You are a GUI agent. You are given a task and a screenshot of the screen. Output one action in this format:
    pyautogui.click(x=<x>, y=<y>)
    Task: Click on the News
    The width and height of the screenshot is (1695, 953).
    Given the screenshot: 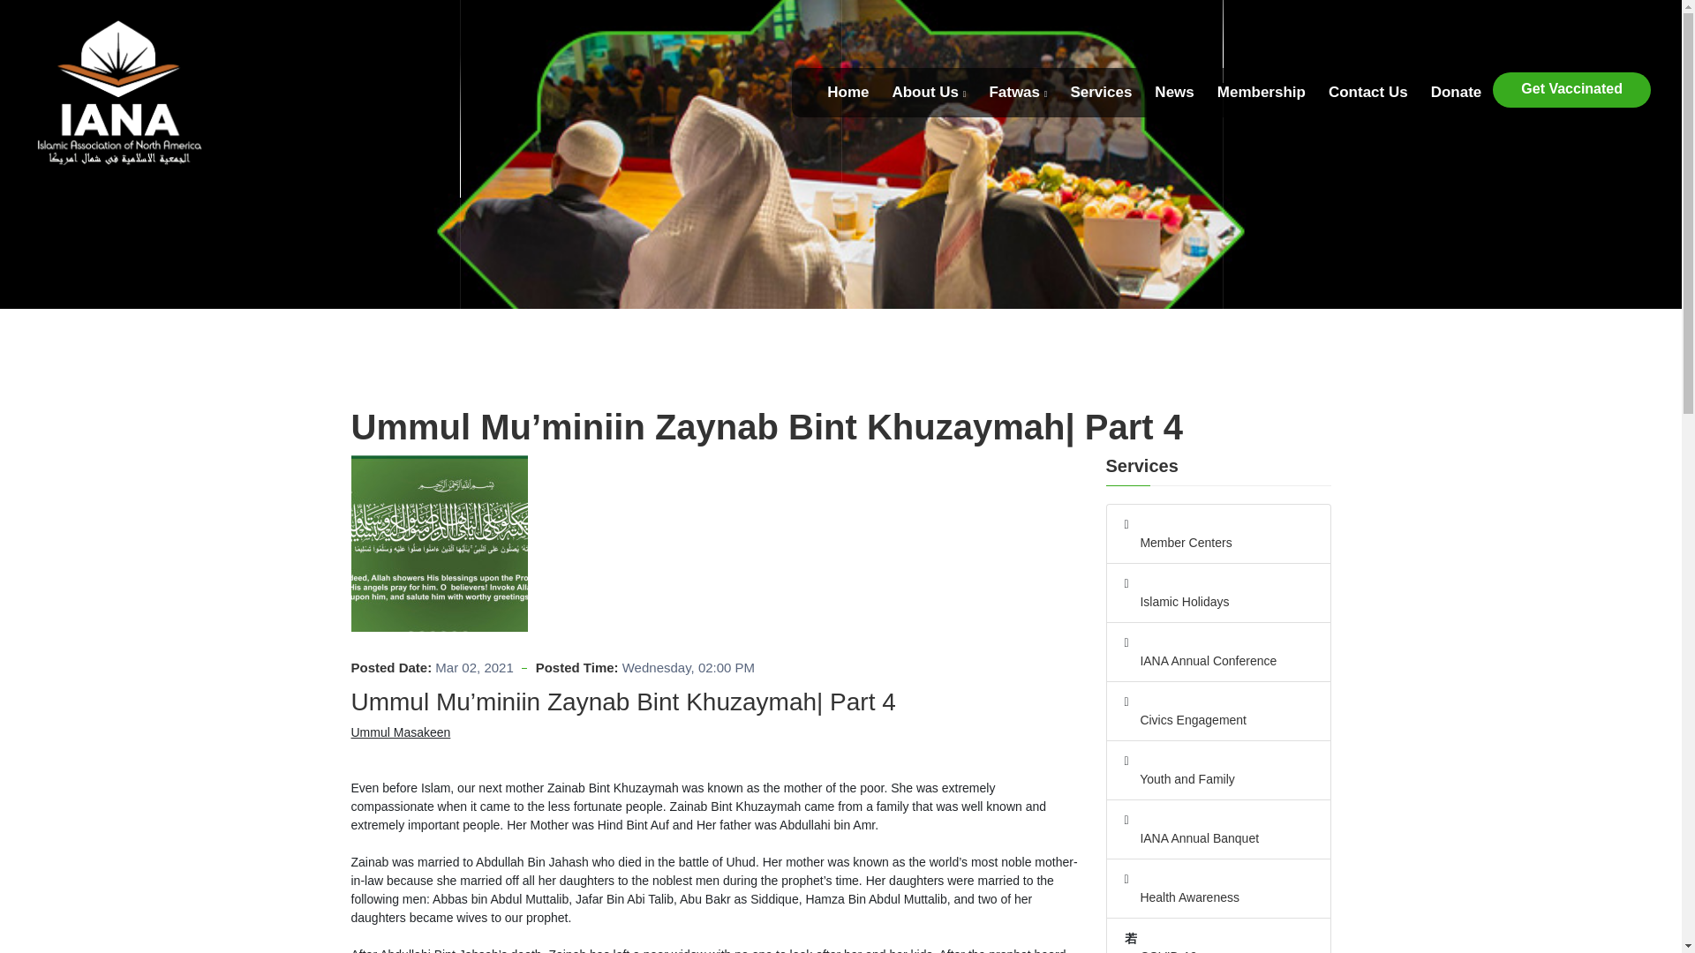 What is the action you would take?
    pyautogui.click(x=1173, y=92)
    